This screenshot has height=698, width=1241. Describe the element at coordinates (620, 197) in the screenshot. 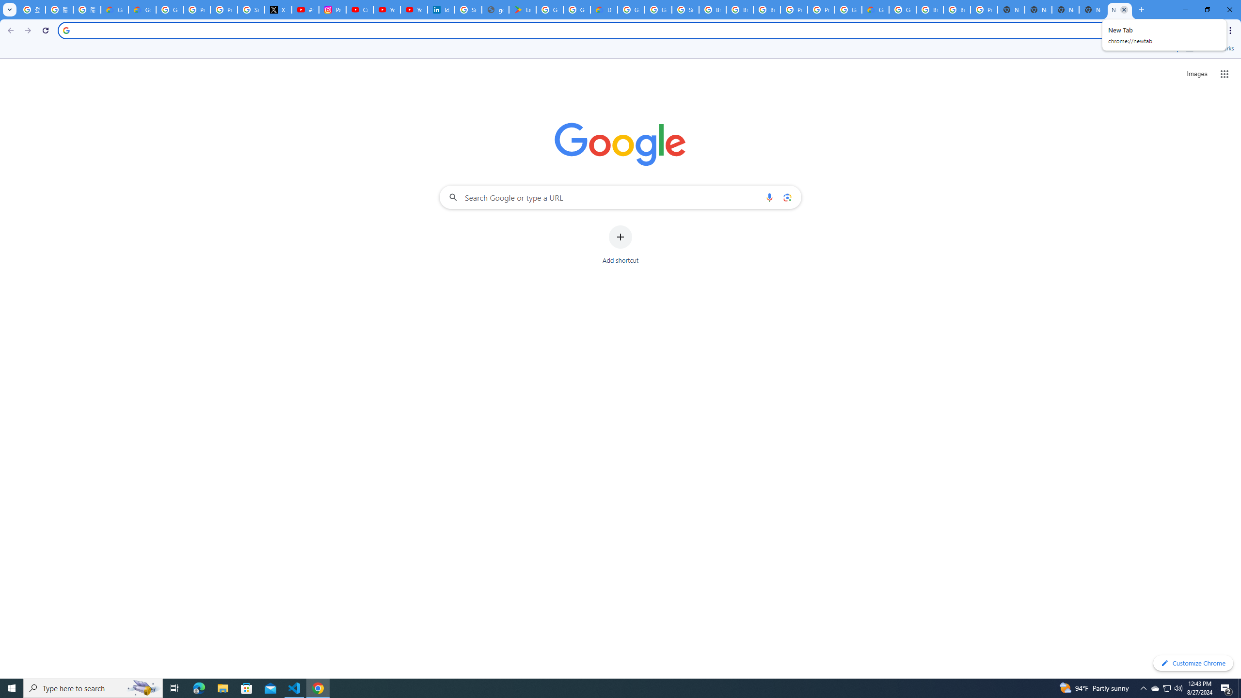

I see `Search Google or type a URL` at that location.